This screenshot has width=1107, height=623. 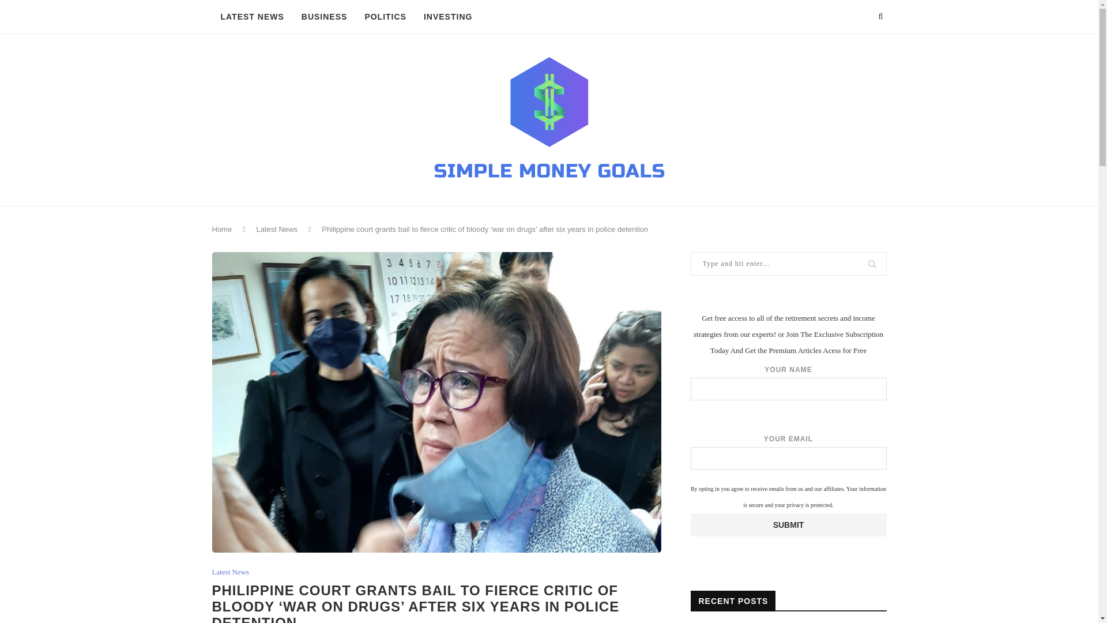 What do you see at coordinates (325, 17) in the screenshot?
I see `BUSINESS` at bounding box center [325, 17].